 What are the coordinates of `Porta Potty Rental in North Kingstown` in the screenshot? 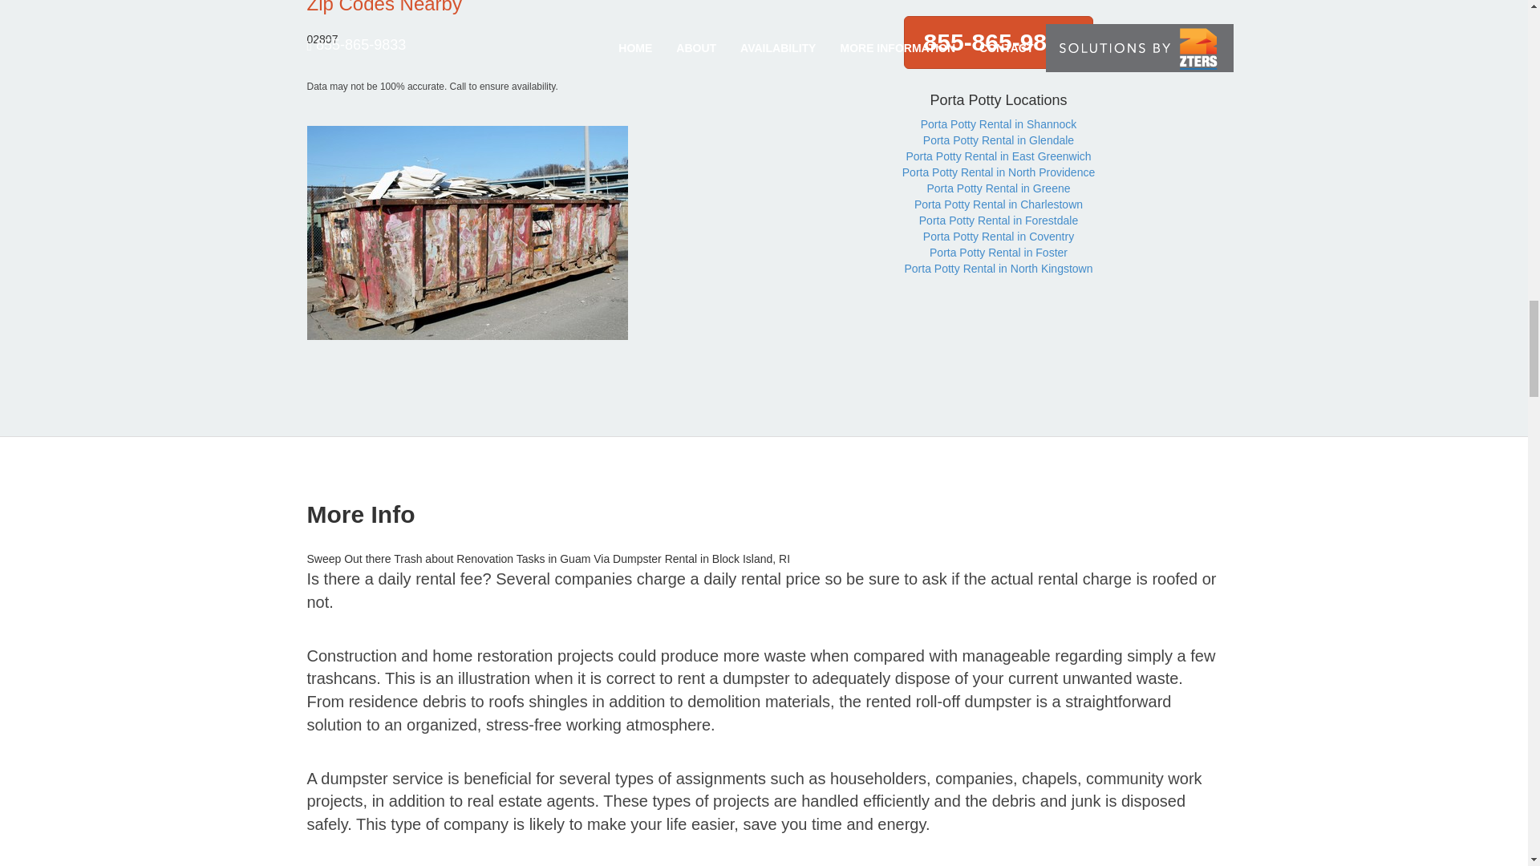 It's located at (998, 269).